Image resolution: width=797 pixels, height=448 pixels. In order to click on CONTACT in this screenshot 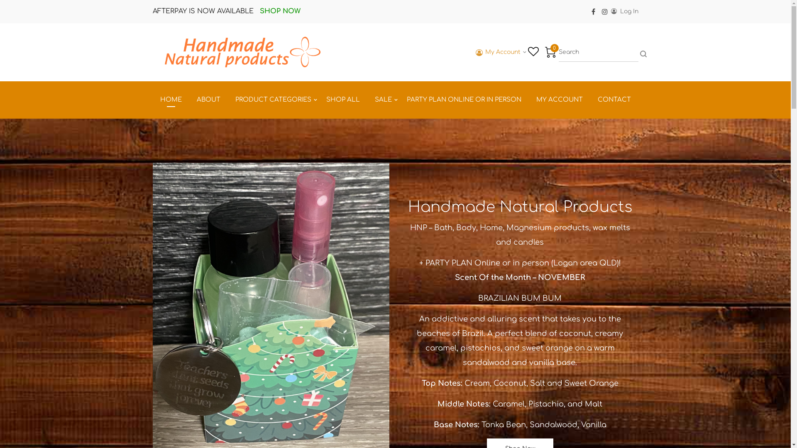, I will do `click(614, 100)`.